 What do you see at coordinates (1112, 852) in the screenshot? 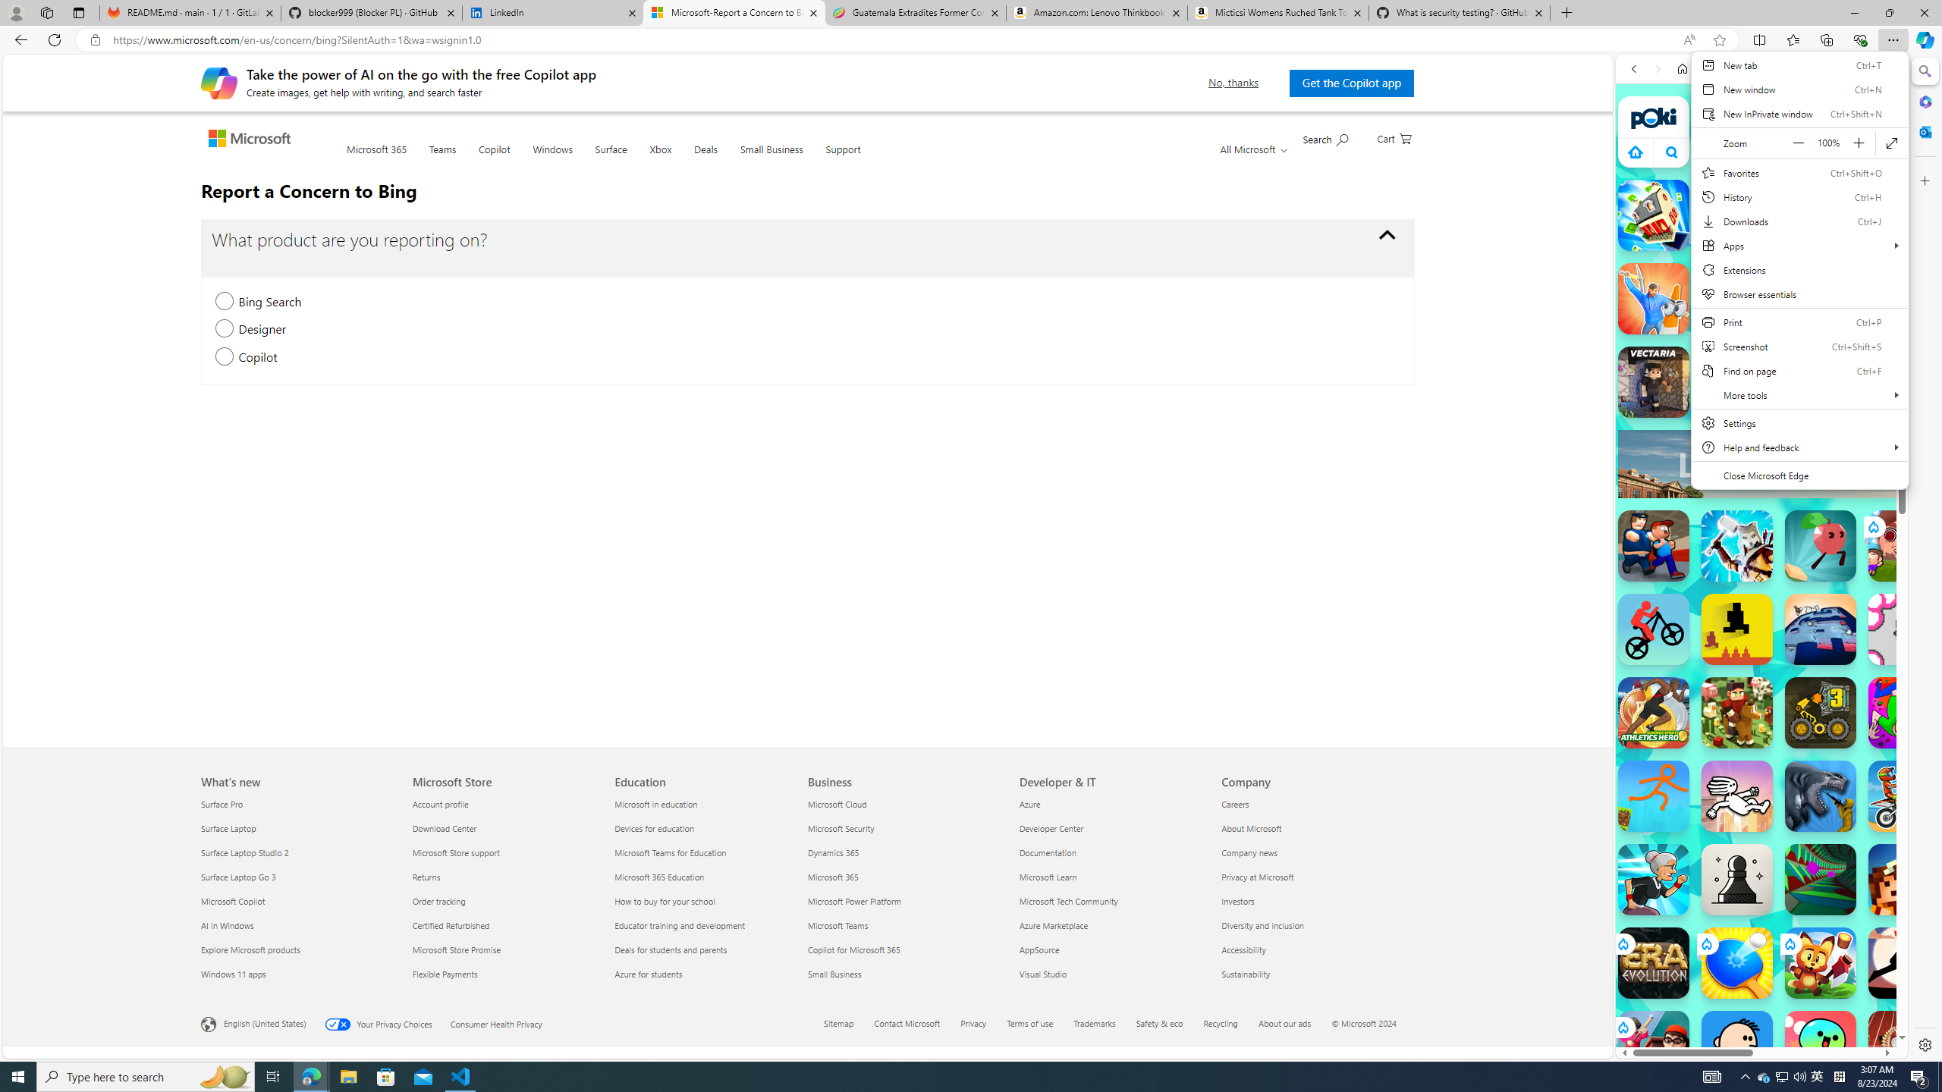
I see `Documentation` at bounding box center [1112, 852].